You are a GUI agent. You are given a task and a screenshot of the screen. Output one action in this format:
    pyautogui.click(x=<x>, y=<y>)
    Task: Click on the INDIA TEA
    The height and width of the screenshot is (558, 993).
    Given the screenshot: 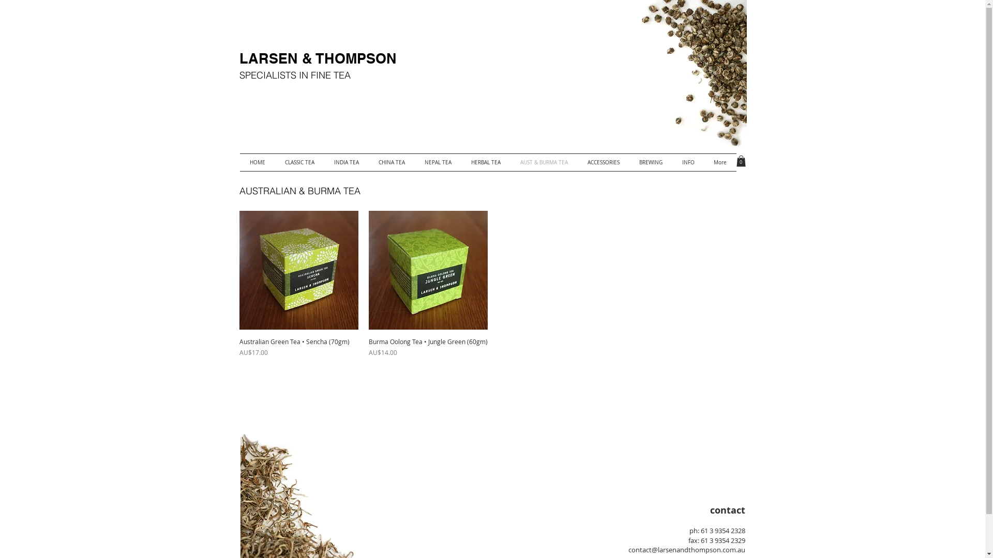 What is the action you would take?
    pyautogui.click(x=346, y=162)
    